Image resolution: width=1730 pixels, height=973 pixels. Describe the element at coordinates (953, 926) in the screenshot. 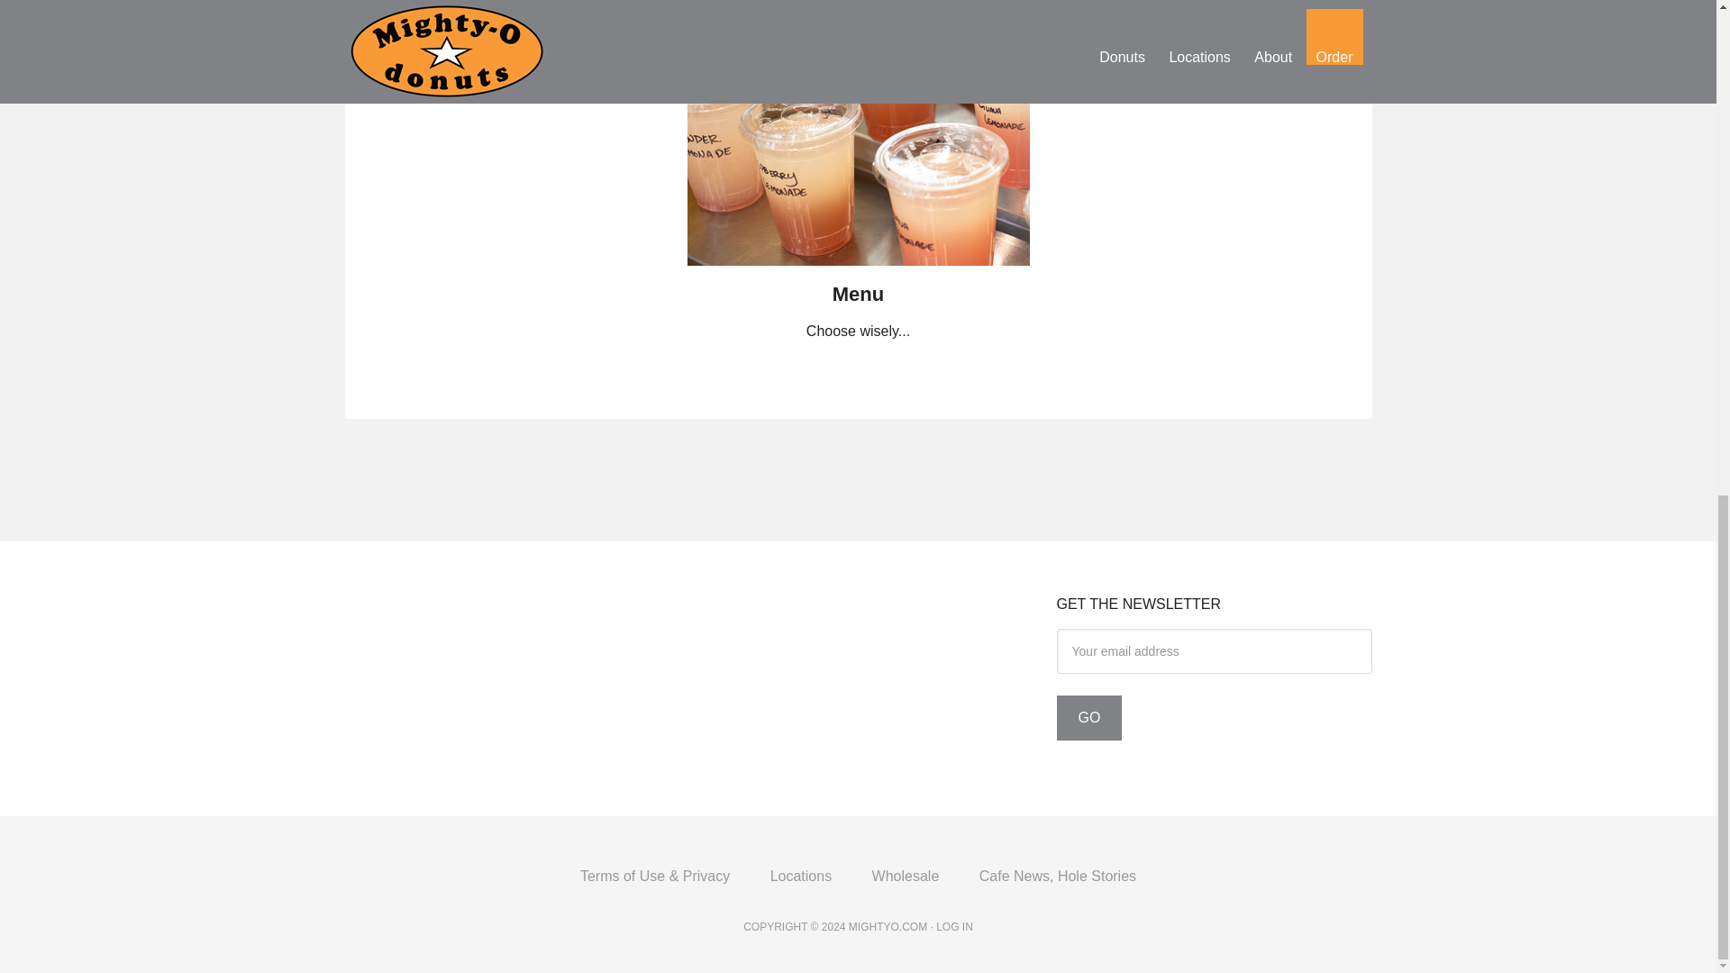

I see `LOG IN` at that location.